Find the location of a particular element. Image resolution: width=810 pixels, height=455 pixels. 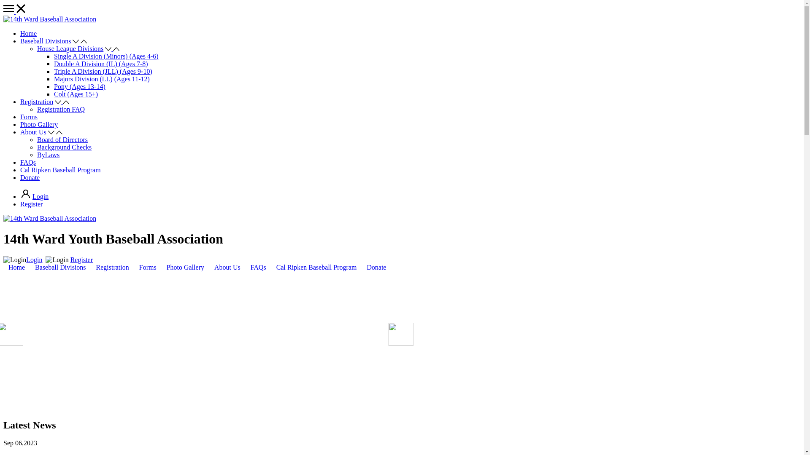

Baseball Divisions is located at coordinates (60, 268).